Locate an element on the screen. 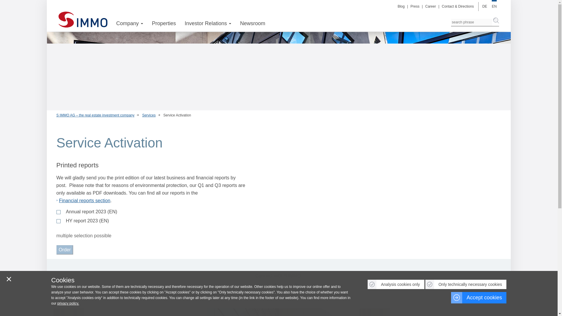 This screenshot has height=316, width=562. Investor Relations is located at coordinates (208, 24).